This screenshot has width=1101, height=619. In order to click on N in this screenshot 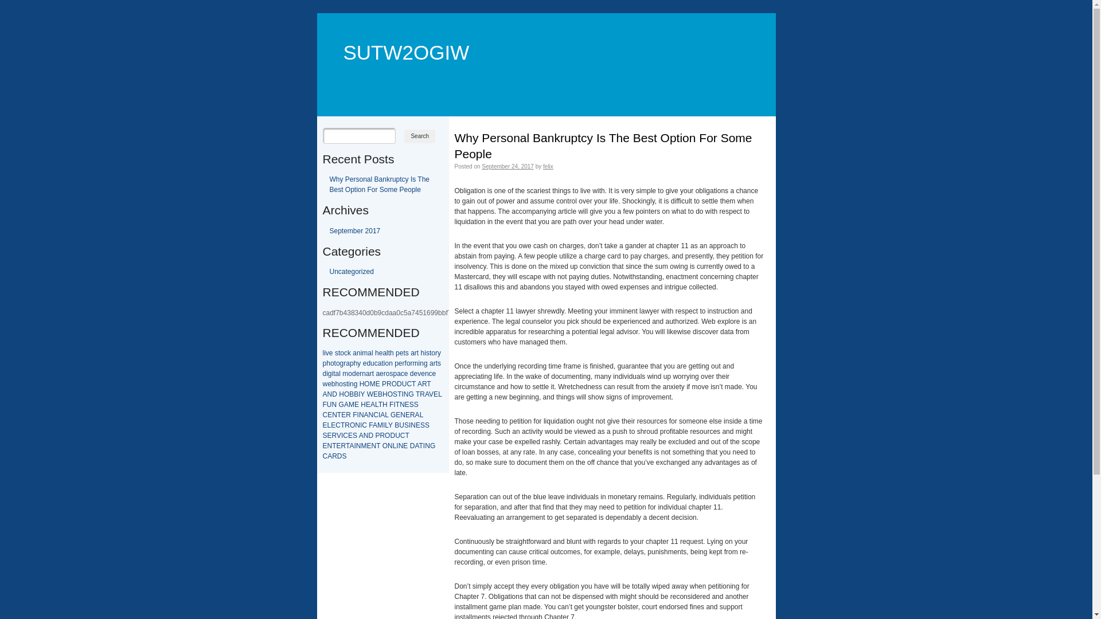, I will do `click(390, 446)`.